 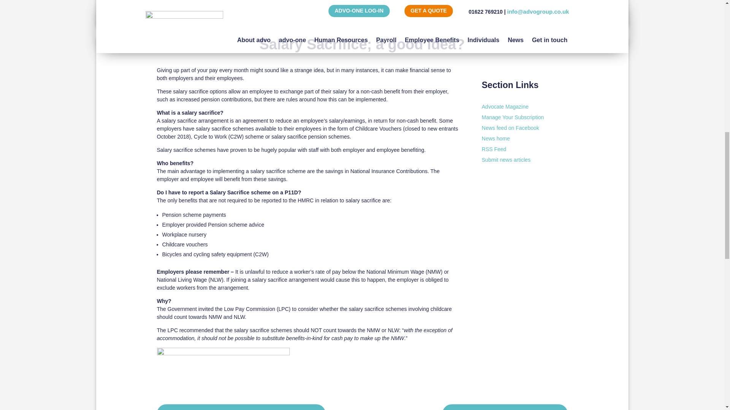 I want to click on Submit news articles, so click(x=506, y=159).